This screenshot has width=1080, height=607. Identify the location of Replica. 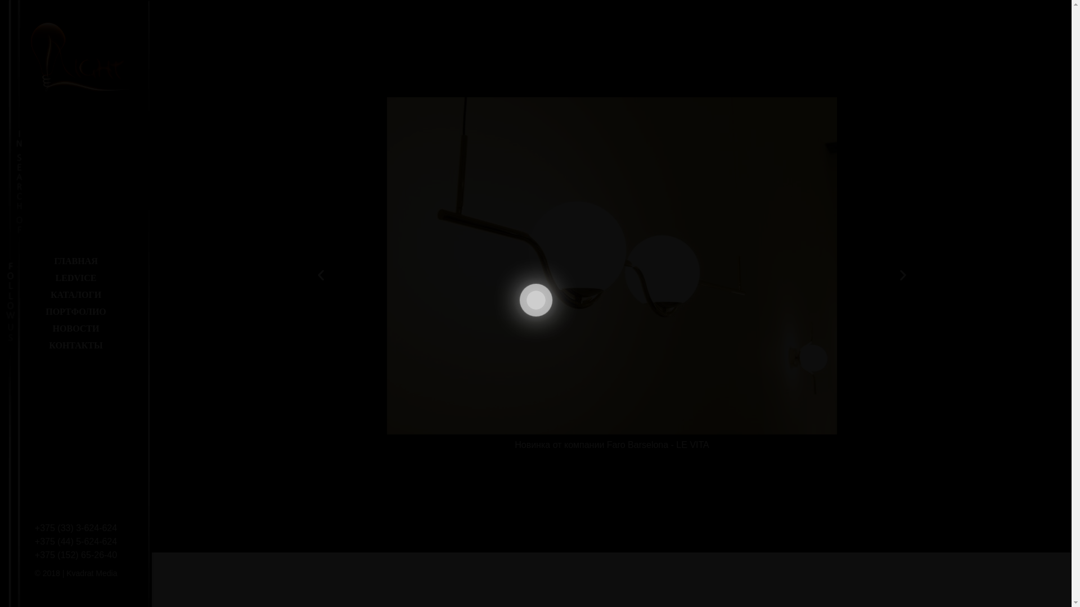
(333, 70).